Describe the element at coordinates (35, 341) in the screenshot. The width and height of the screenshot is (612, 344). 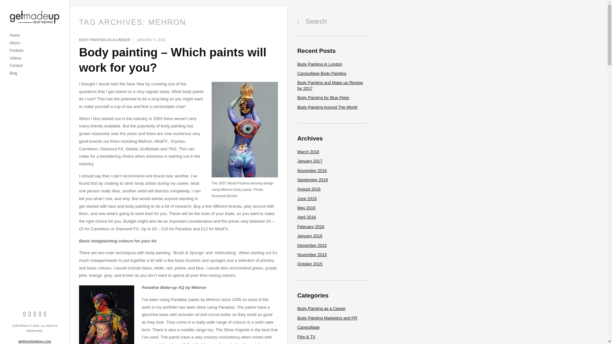
I see `BERNHARDMEDIA.COM` at that location.